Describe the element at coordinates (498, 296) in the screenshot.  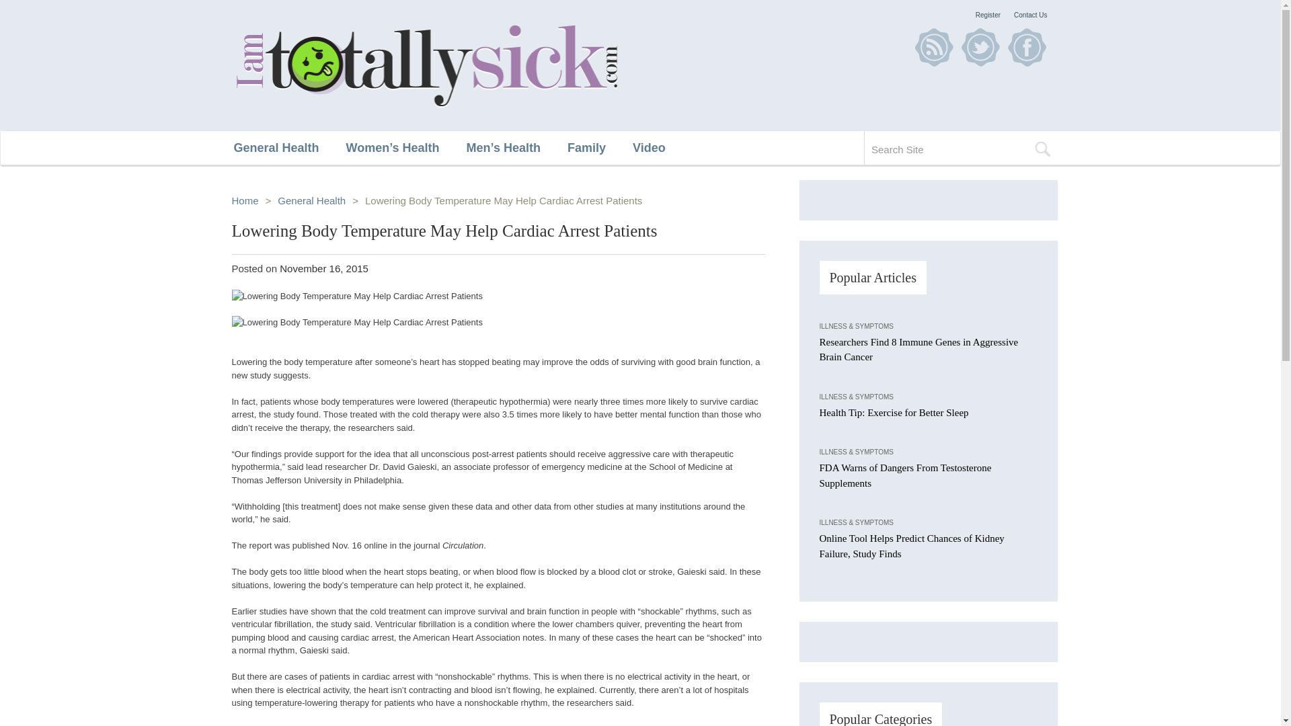
I see `Lowering Body Temperature May Help Cardiac Arrest Patients` at that location.